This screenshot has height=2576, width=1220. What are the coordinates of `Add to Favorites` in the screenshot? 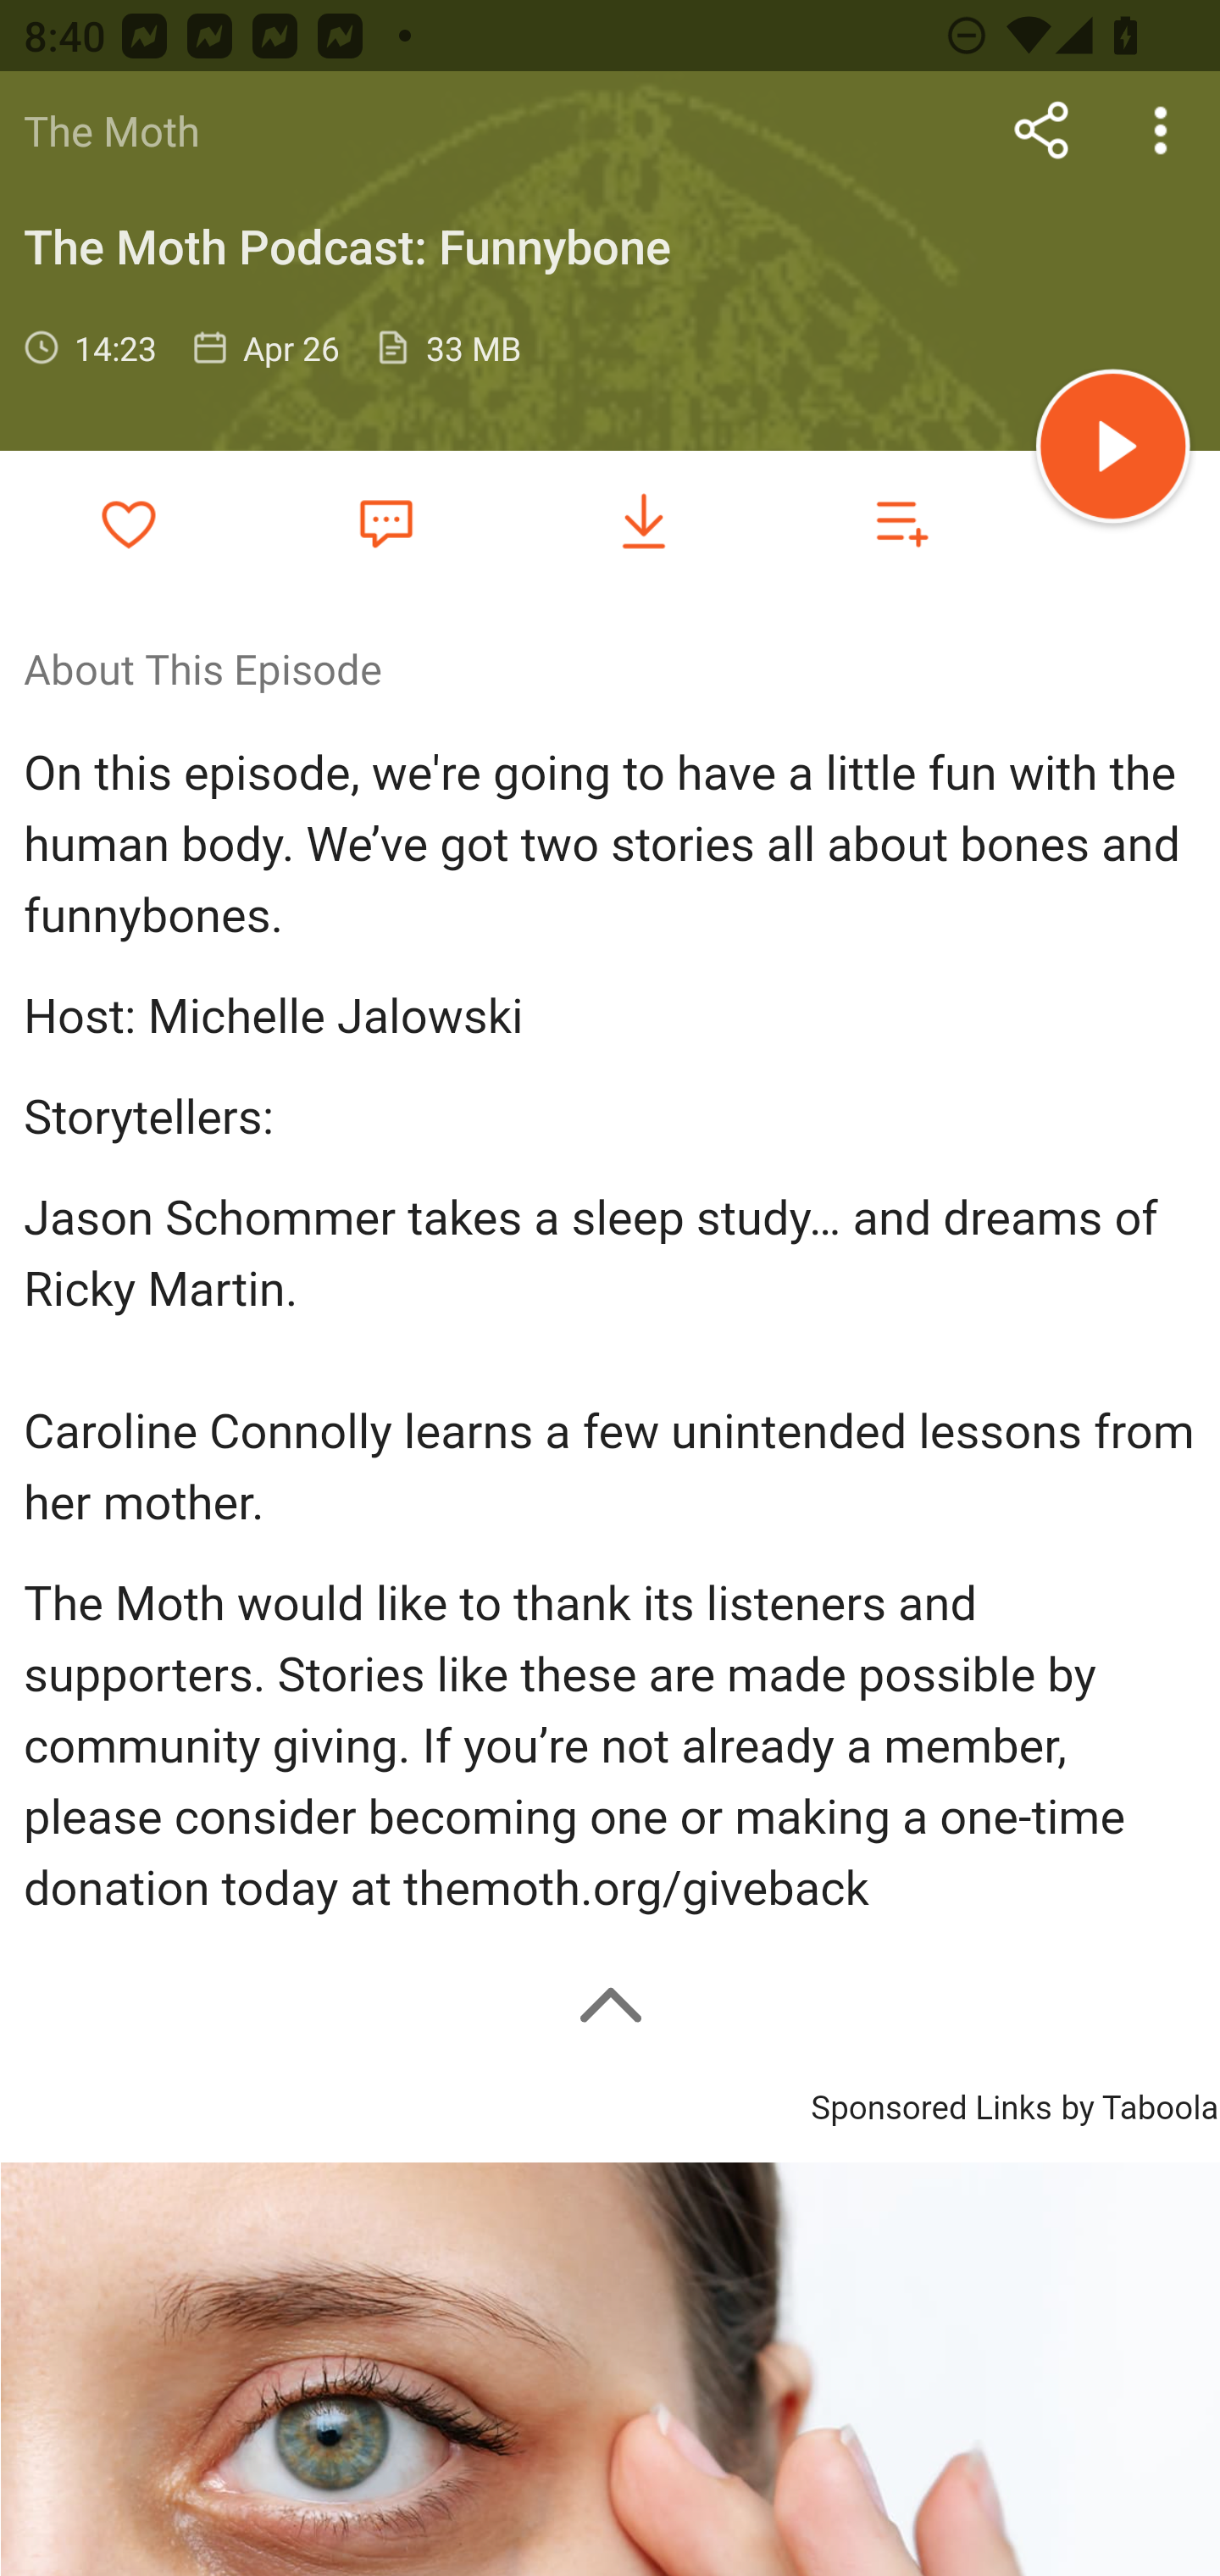 It's located at (129, 521).